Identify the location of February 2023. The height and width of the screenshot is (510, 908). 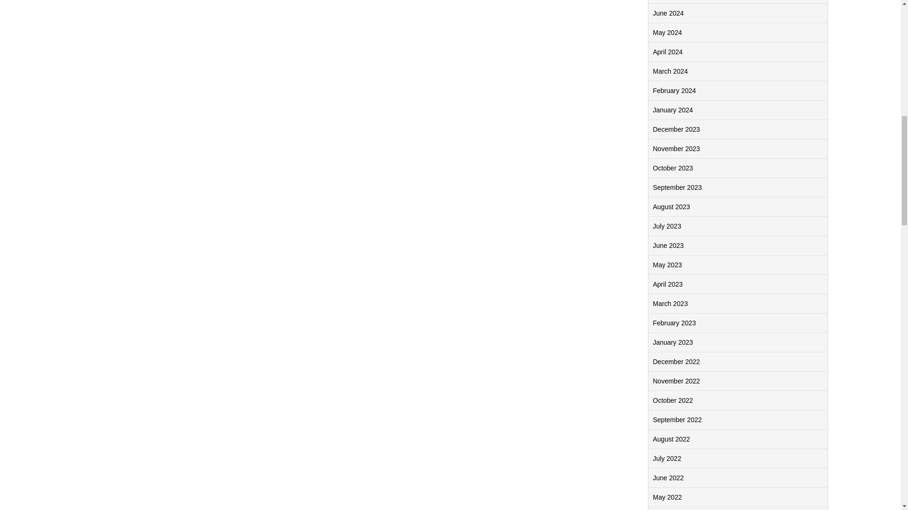
(674, 323).